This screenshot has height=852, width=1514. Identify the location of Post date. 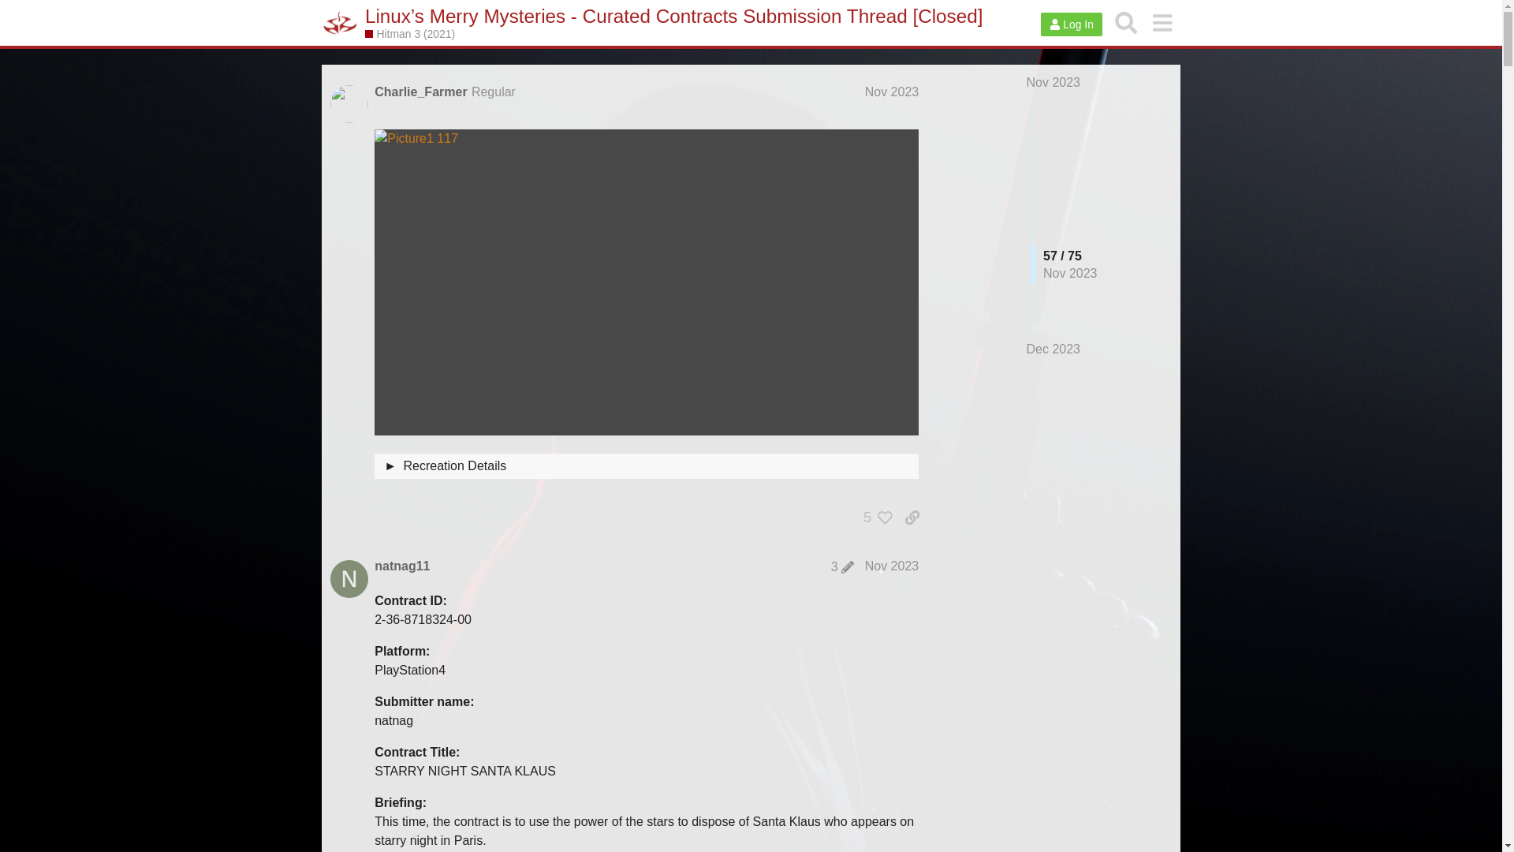
(891, 92).